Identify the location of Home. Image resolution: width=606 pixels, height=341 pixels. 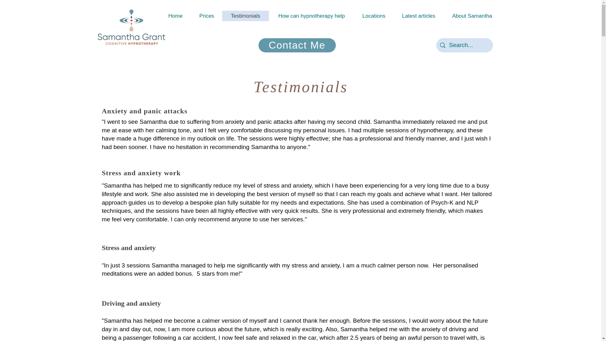
(175, 16).